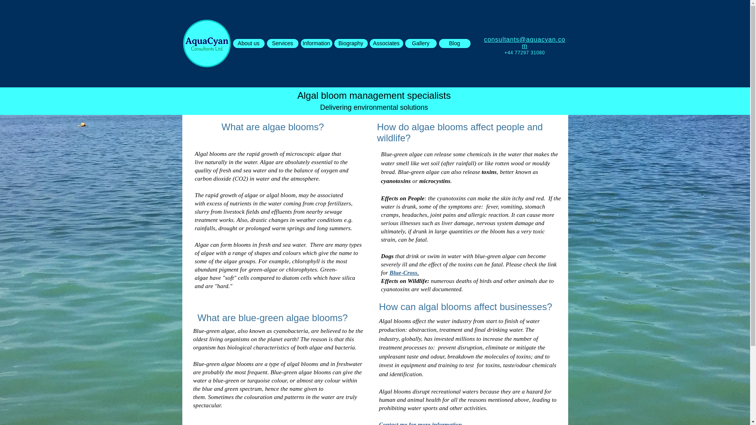 This screenshot has width=756, height=425. I want to click on Contact me for more information , so click(421, 423).